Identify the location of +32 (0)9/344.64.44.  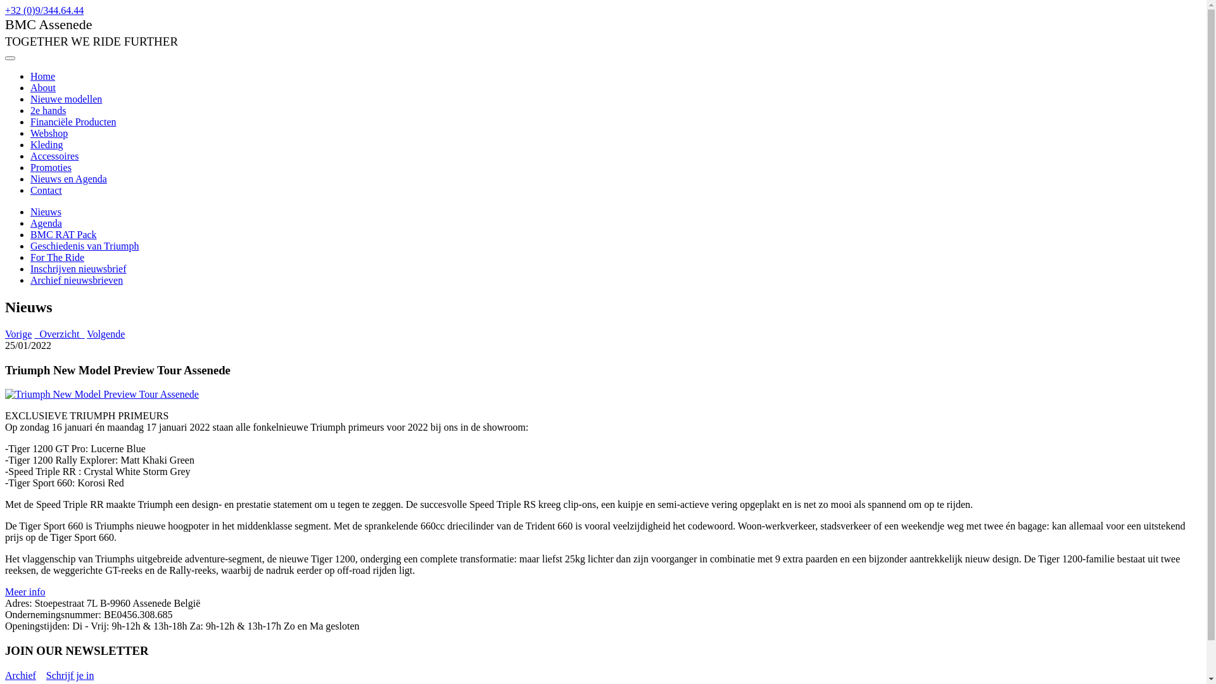
(44, 10).